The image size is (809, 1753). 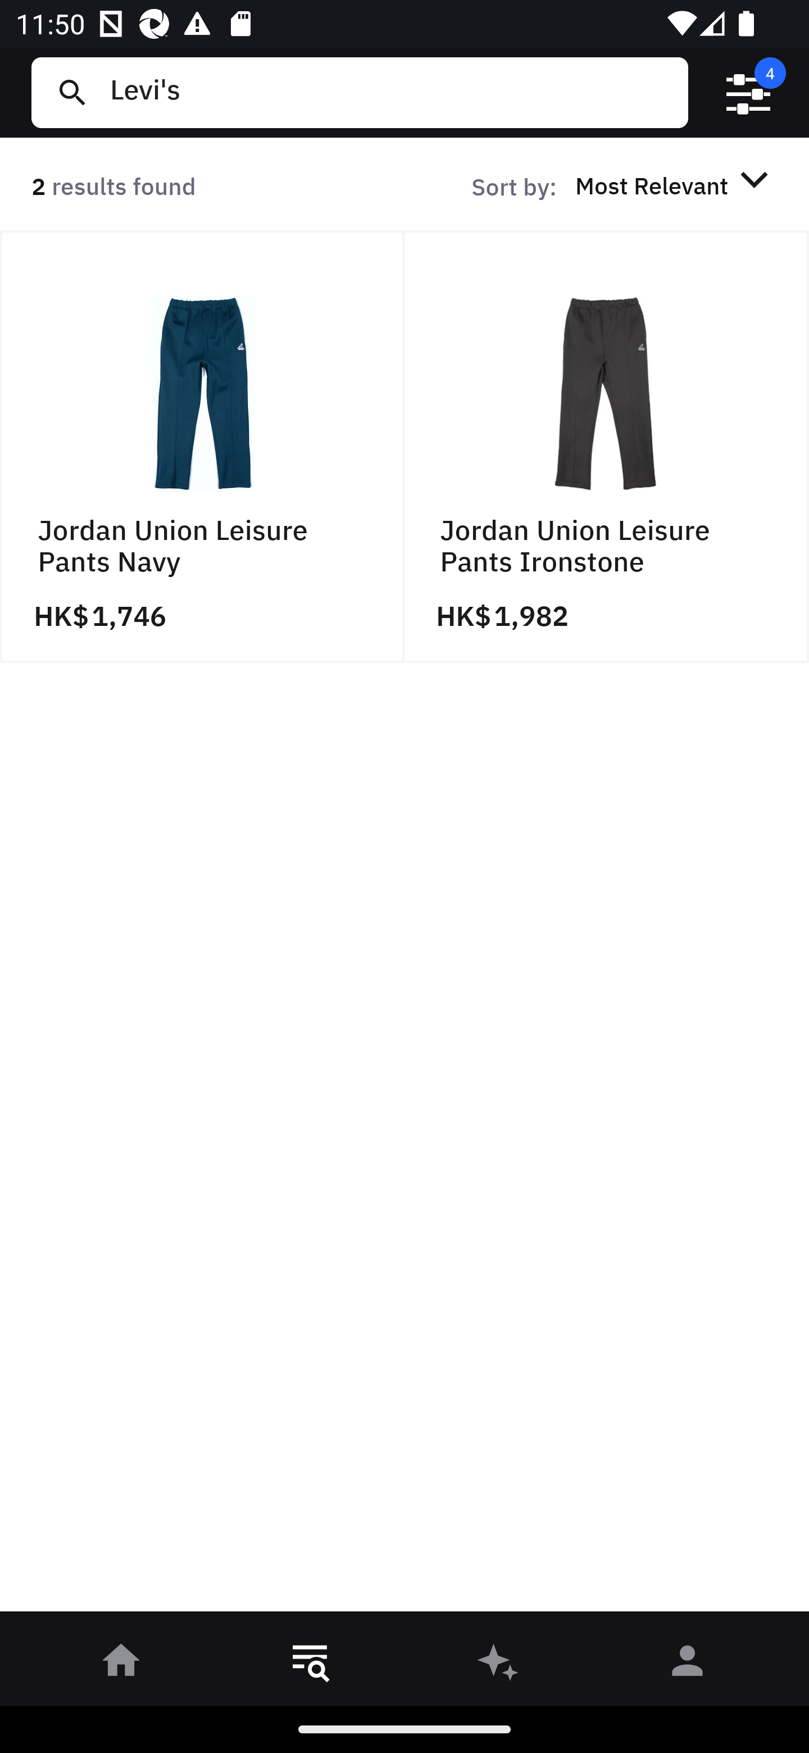 I want to click on Most Relevant , so click(x=675, y=185).